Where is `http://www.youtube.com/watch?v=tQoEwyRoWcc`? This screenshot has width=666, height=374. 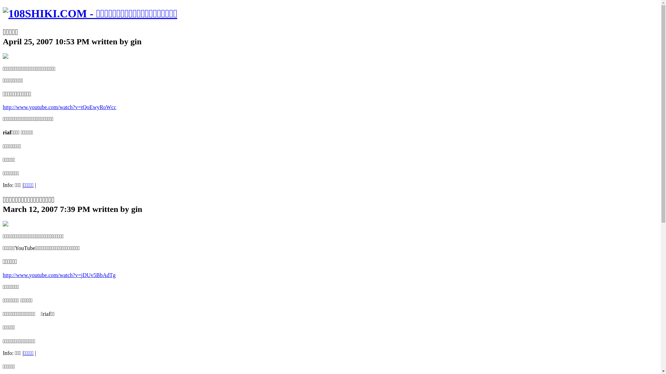
http://www.youtube.com/watch?v=tQoEwyRoWcc is located at coordinates (60, 107).